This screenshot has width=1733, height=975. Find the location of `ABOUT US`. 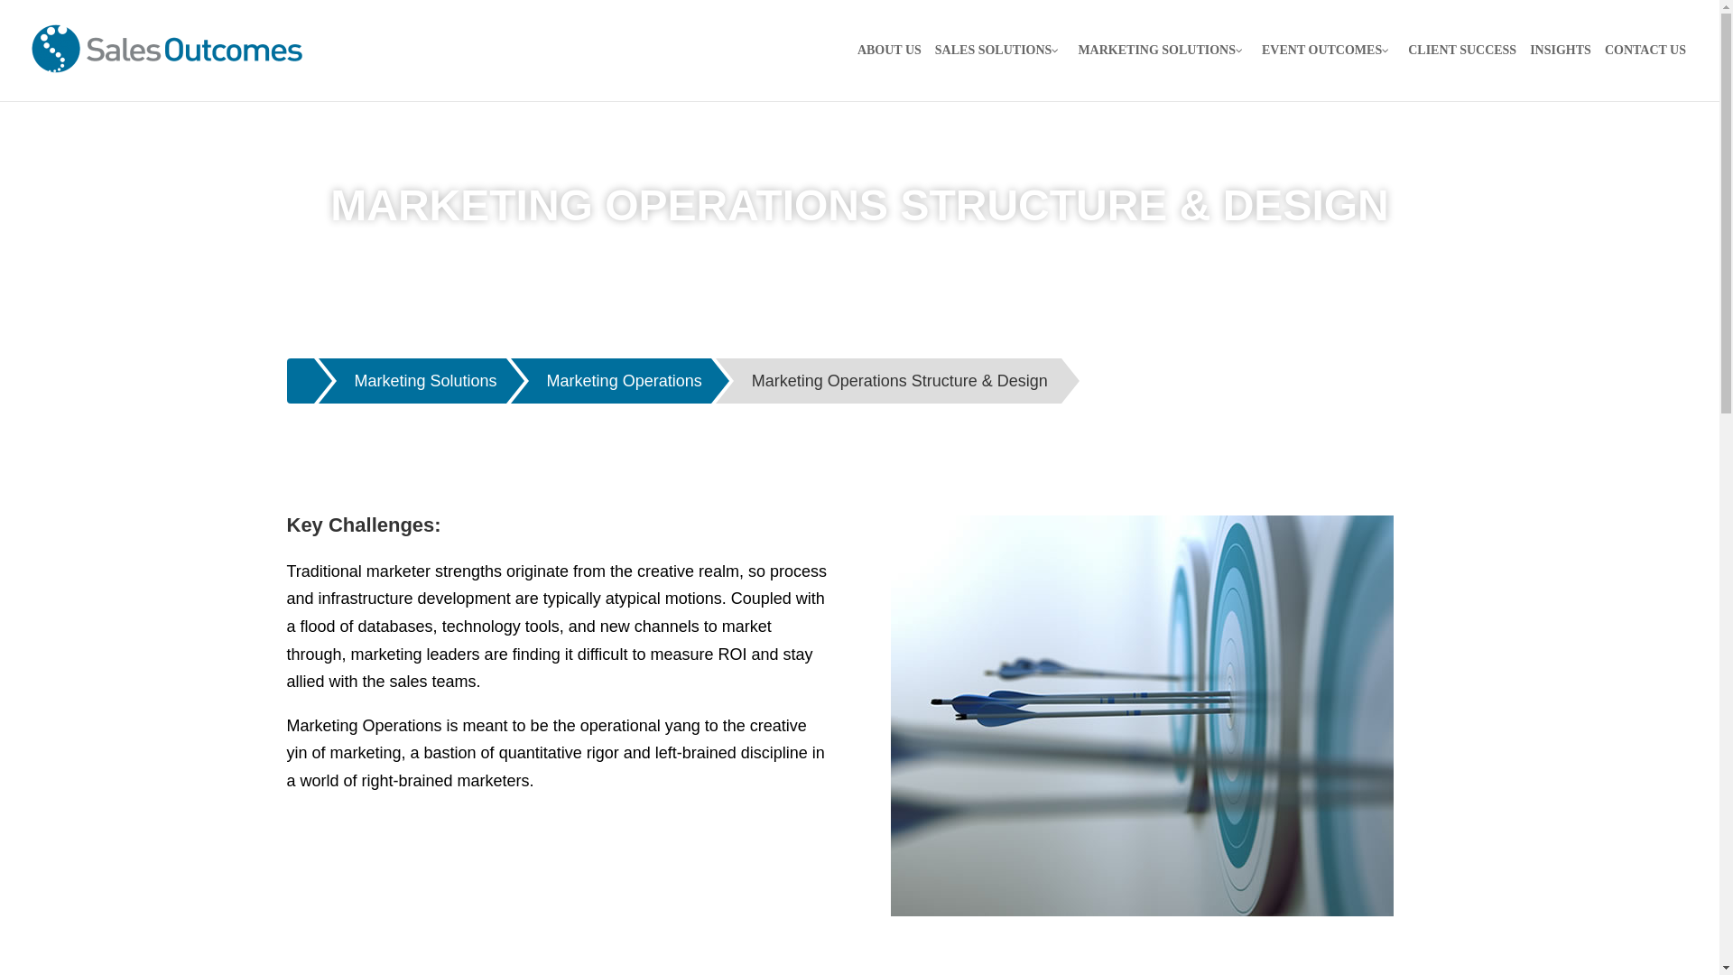

ABOUT US is located at coordinates (888, 65).